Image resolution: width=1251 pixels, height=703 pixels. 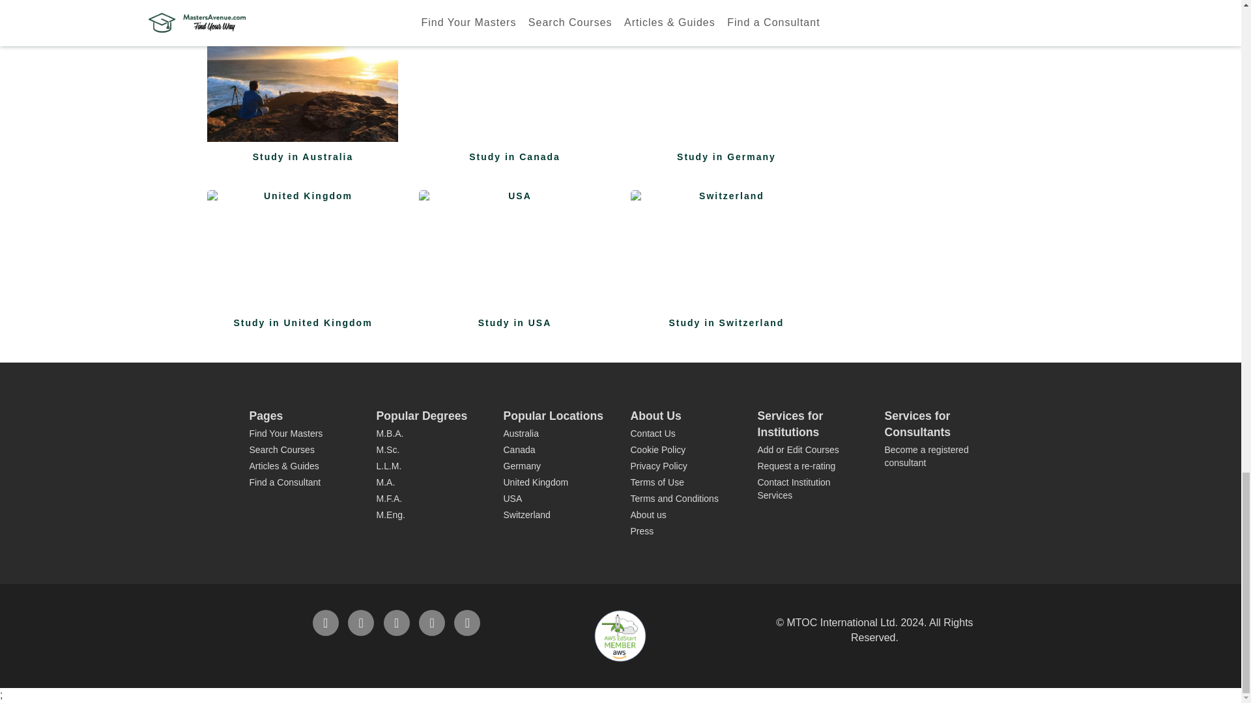 What do you see at coordinates (430, 434) in the screenshot?
I see `M.B.A.` at bounding box center [430, 434].